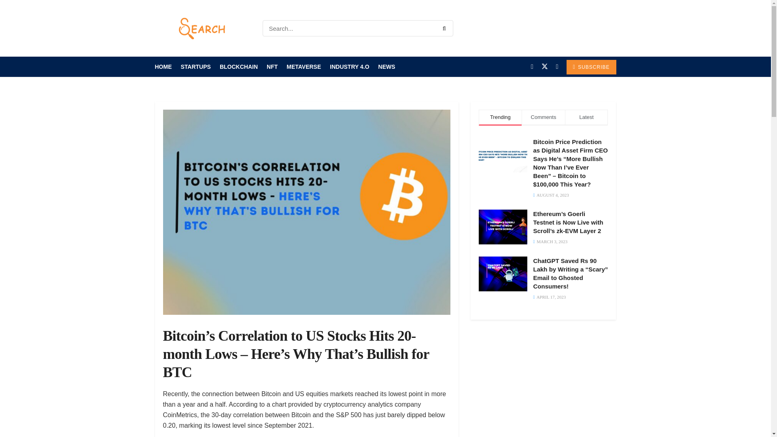 This screenshot has height=437, width=777. I want to click on STARTUPS, so click(195, 67).